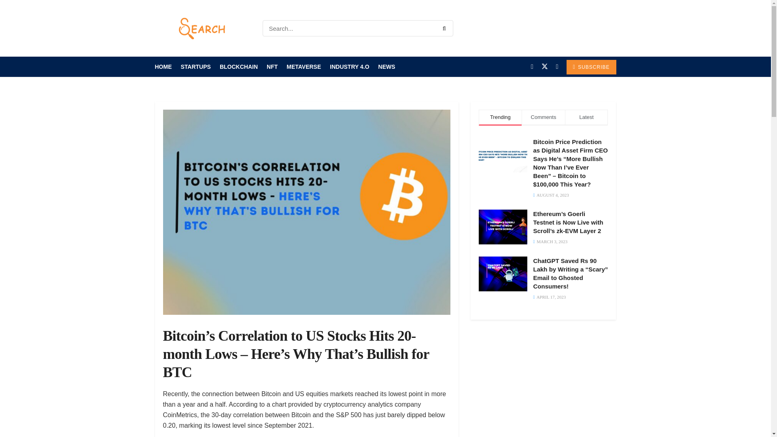 This screenshot has height=437, width=777. I want to click on STARTUPS, so click(195, 67).